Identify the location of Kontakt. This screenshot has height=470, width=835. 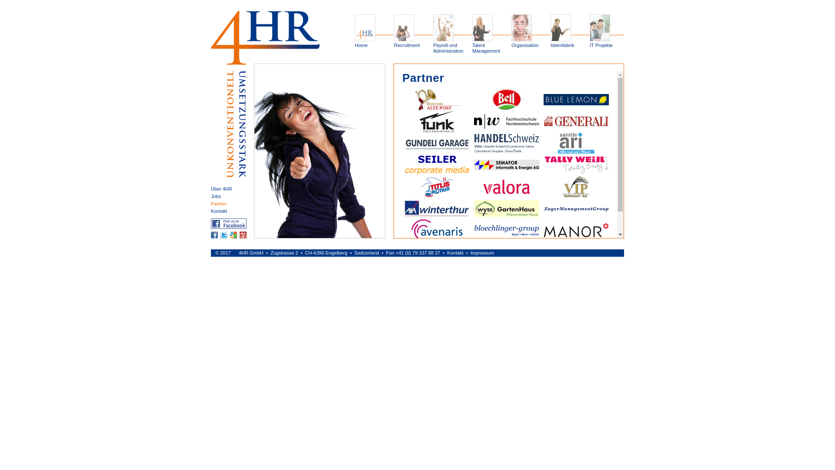
(455, 253).